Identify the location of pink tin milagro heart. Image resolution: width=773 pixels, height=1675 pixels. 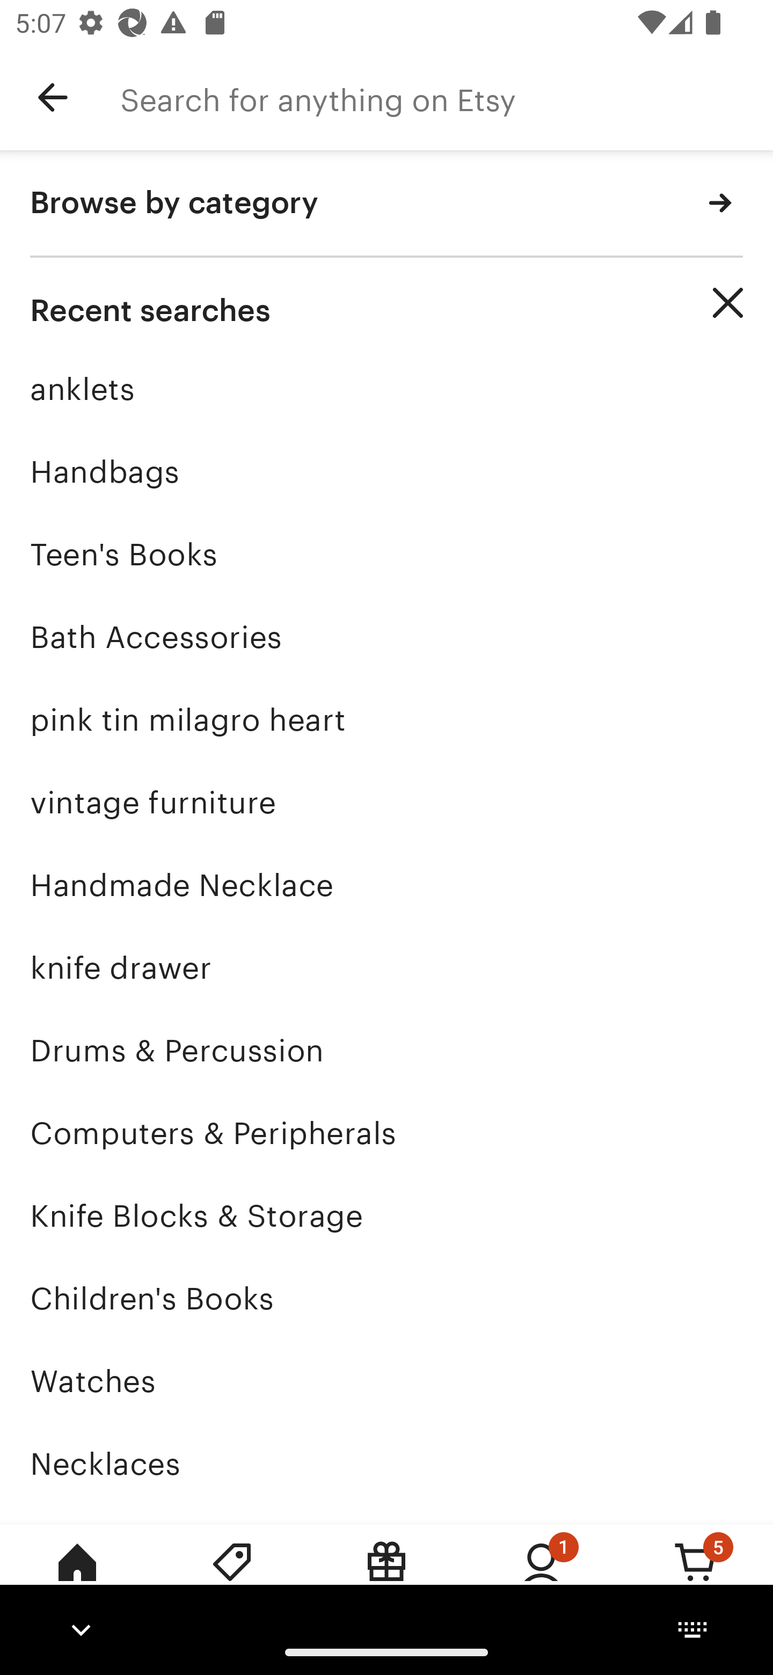
(386, 719).